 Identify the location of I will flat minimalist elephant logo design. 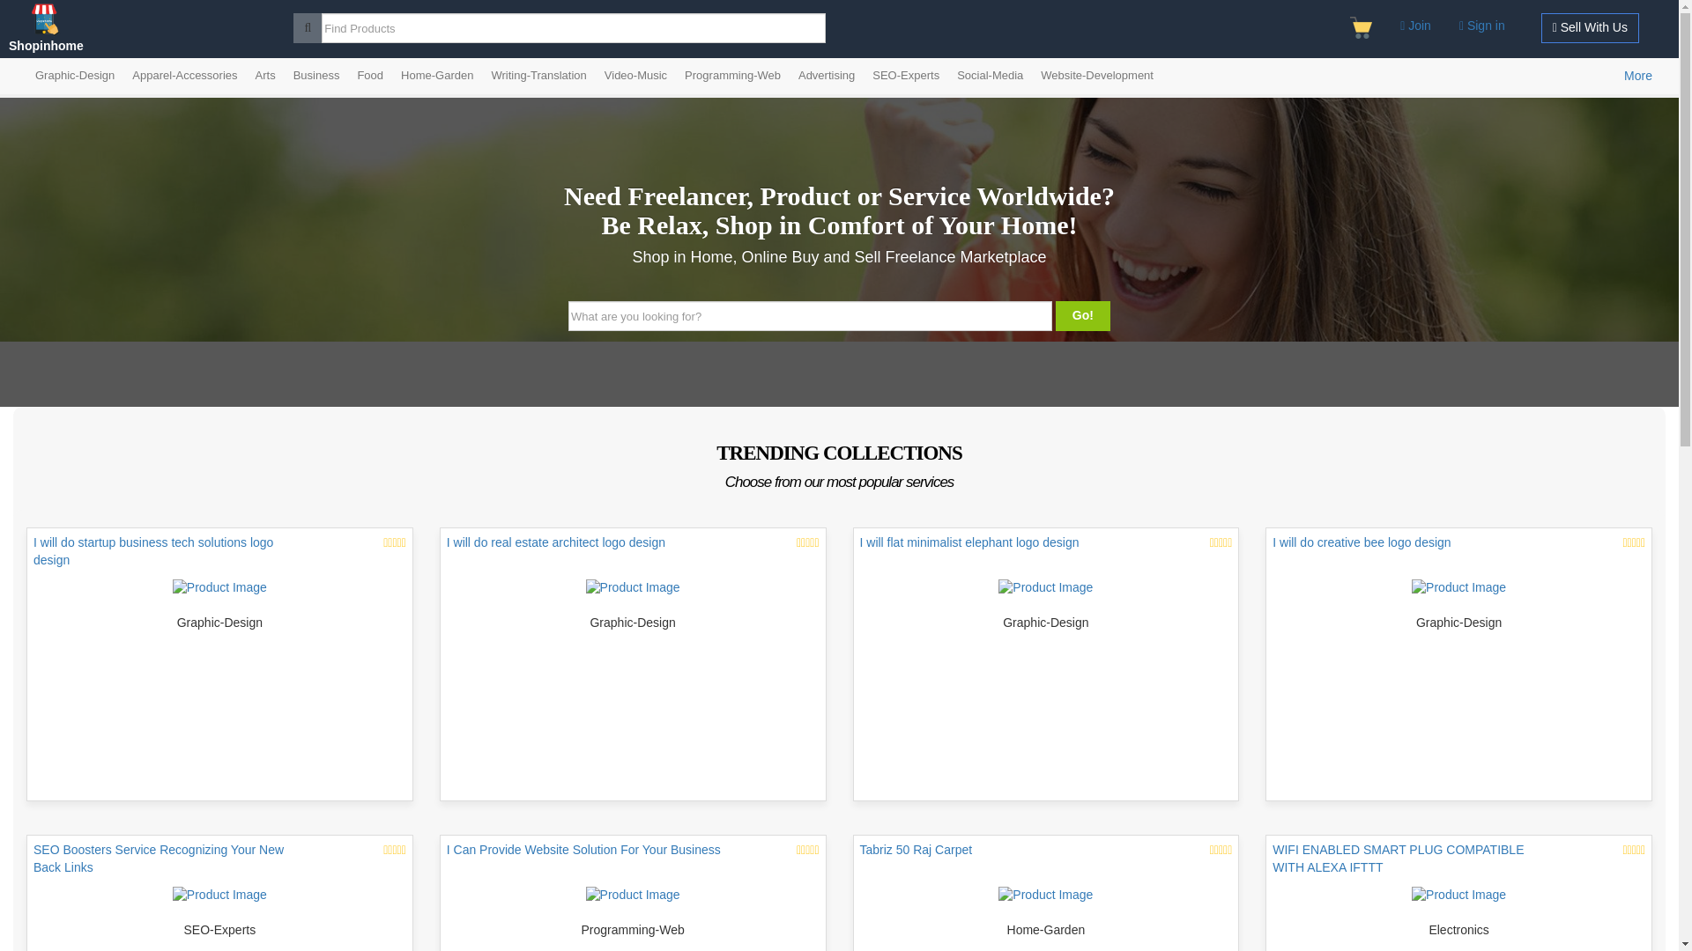
(1046, 555).